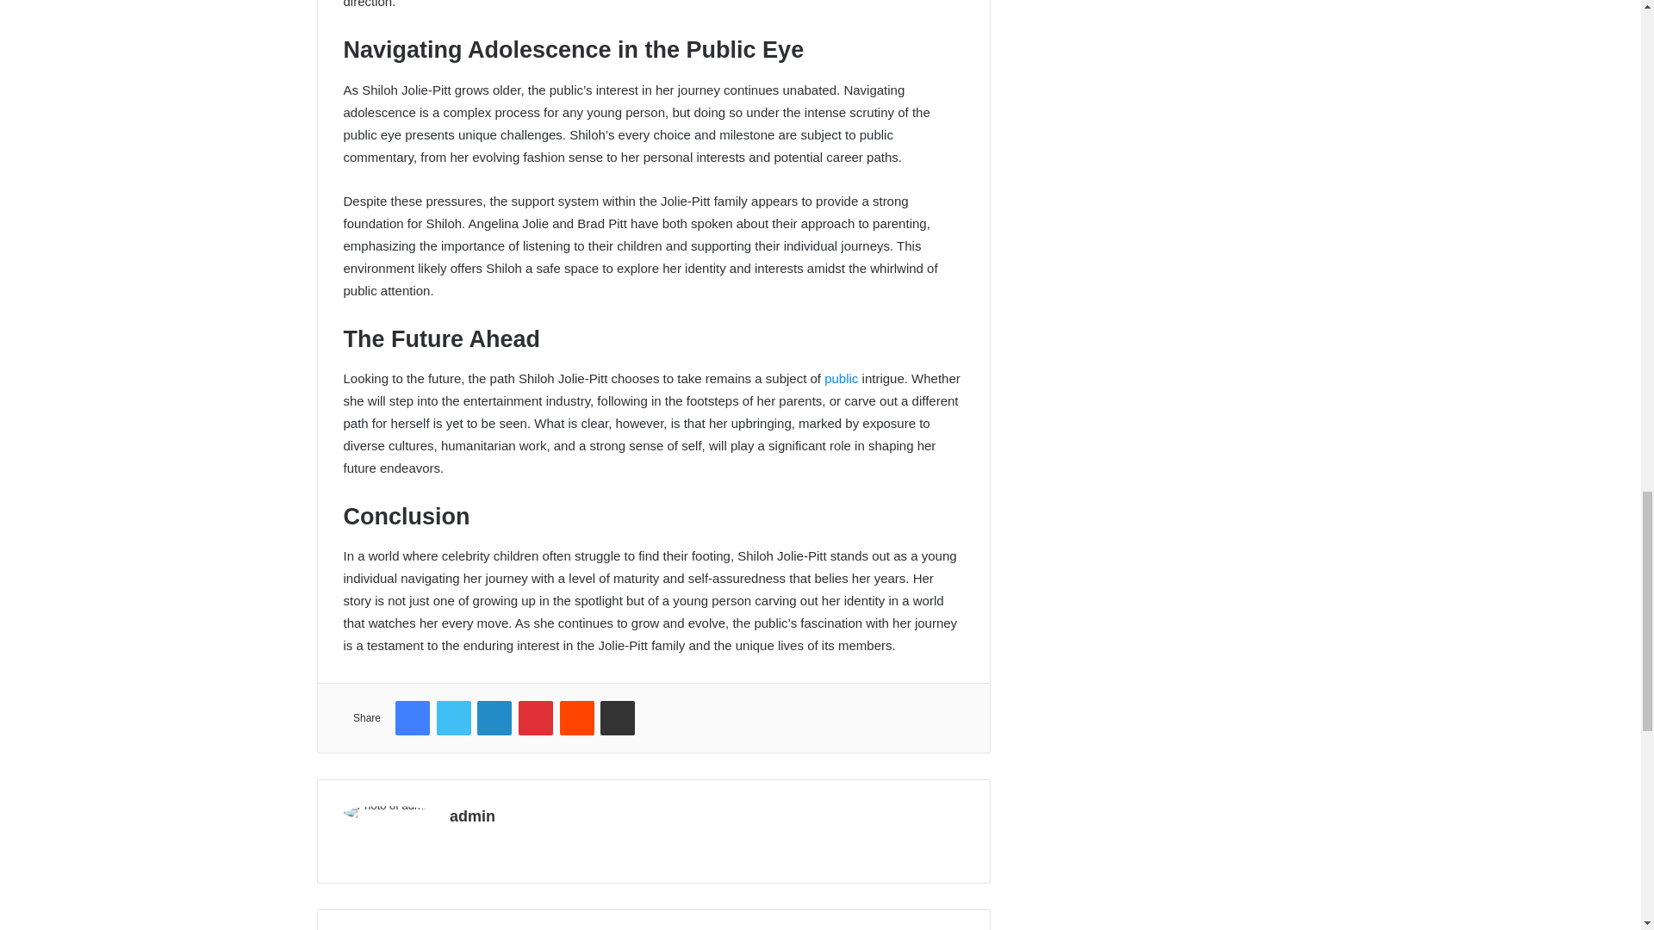 Image resolution: width=1654 pixels, height=930 pixels. Describe the element at coordinates (412, 718) in the screenshot. I see `Facebook` at that location.